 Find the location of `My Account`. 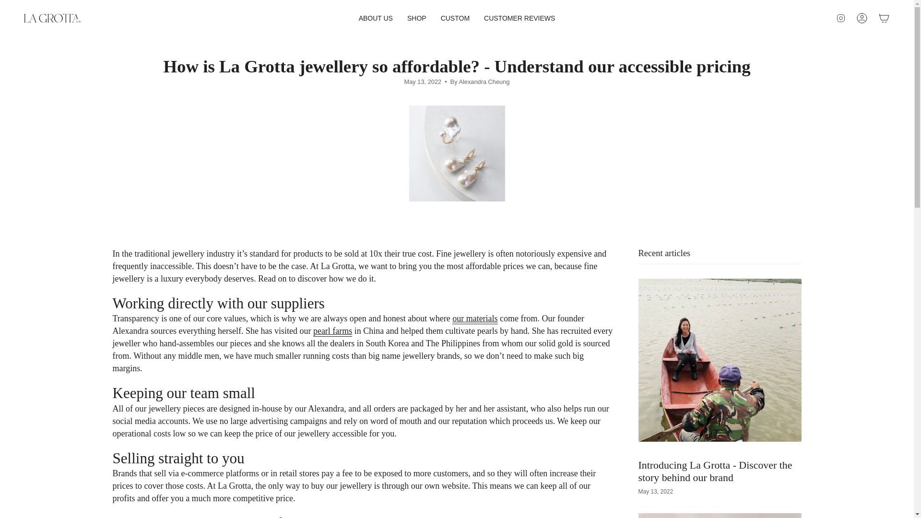

My Account is located at coordinates (862, 18).